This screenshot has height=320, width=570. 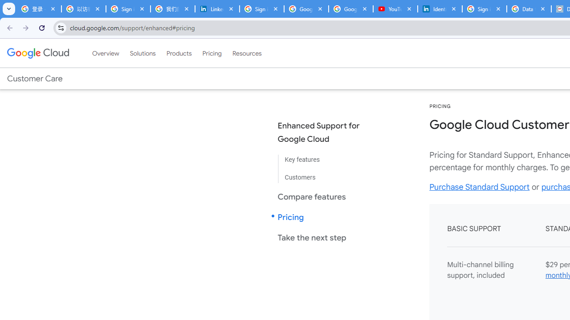 What do you see at coordinates (212, 53) in the screenshot?
I see `Pricing` at bounding box center [212, 53].